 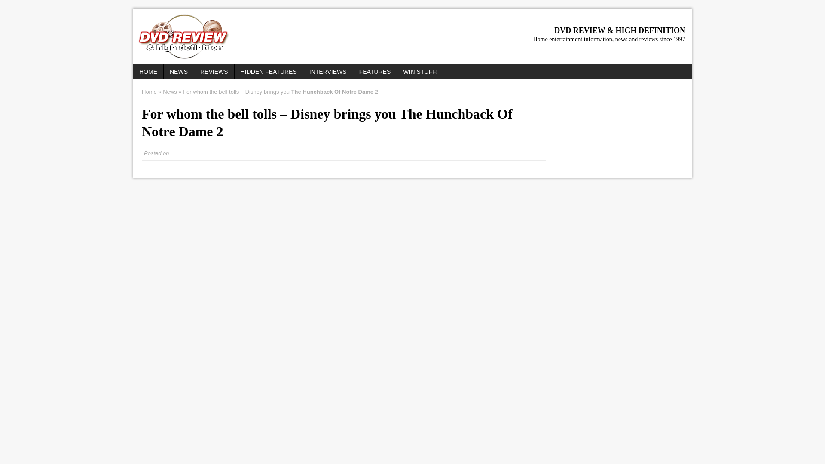 I want to click on Home, so click(x=149, y=92).